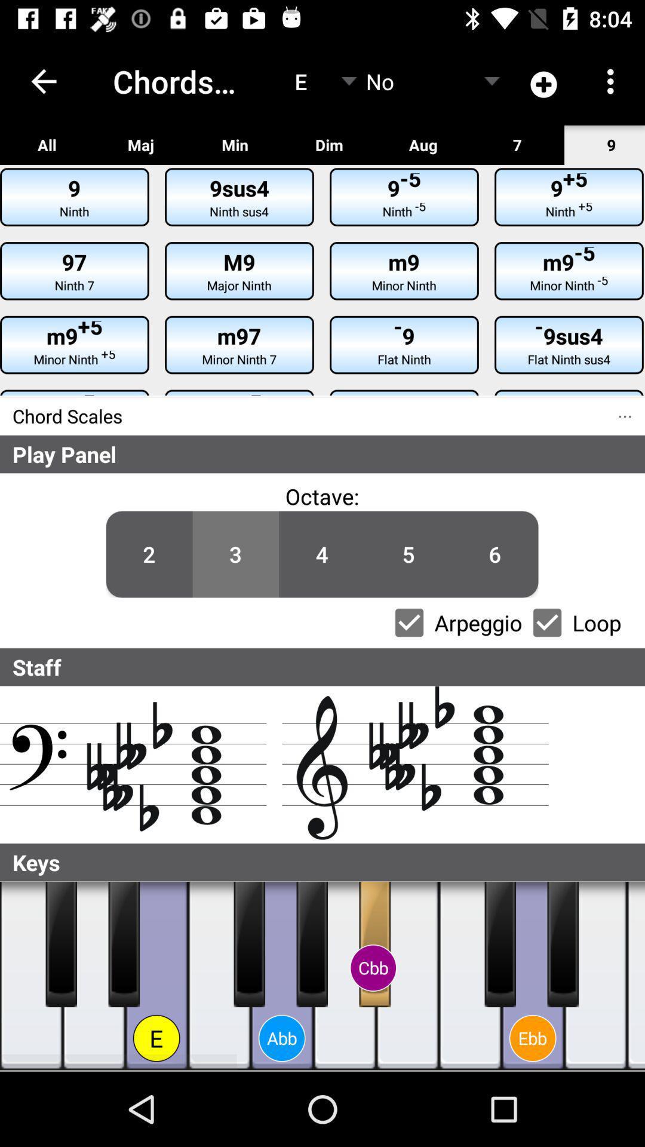 Image resolution: width=645 pixels, height=1147 pixels. Describe the element at coordinates (235, 554) in the screenshot. I see `turn on 3` at that location.